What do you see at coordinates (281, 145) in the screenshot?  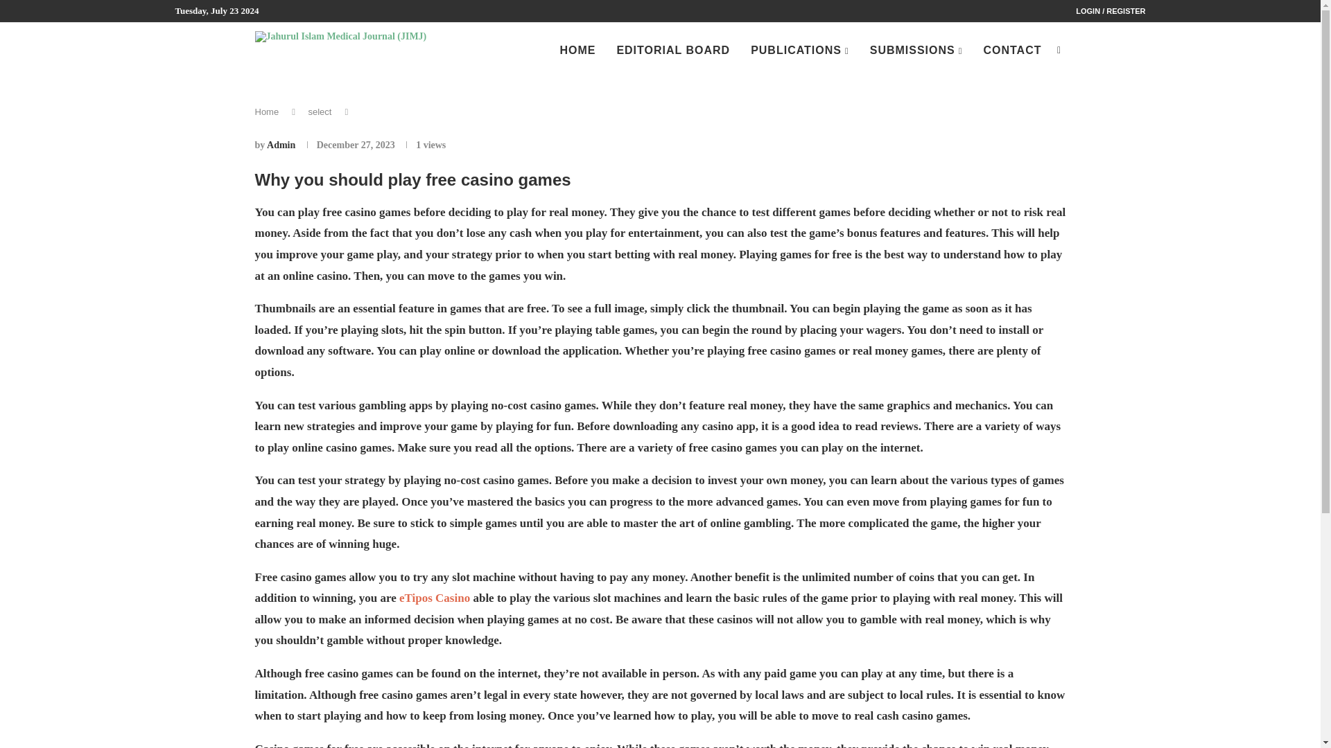 I see `Admin` at bounding box center [281, 145].